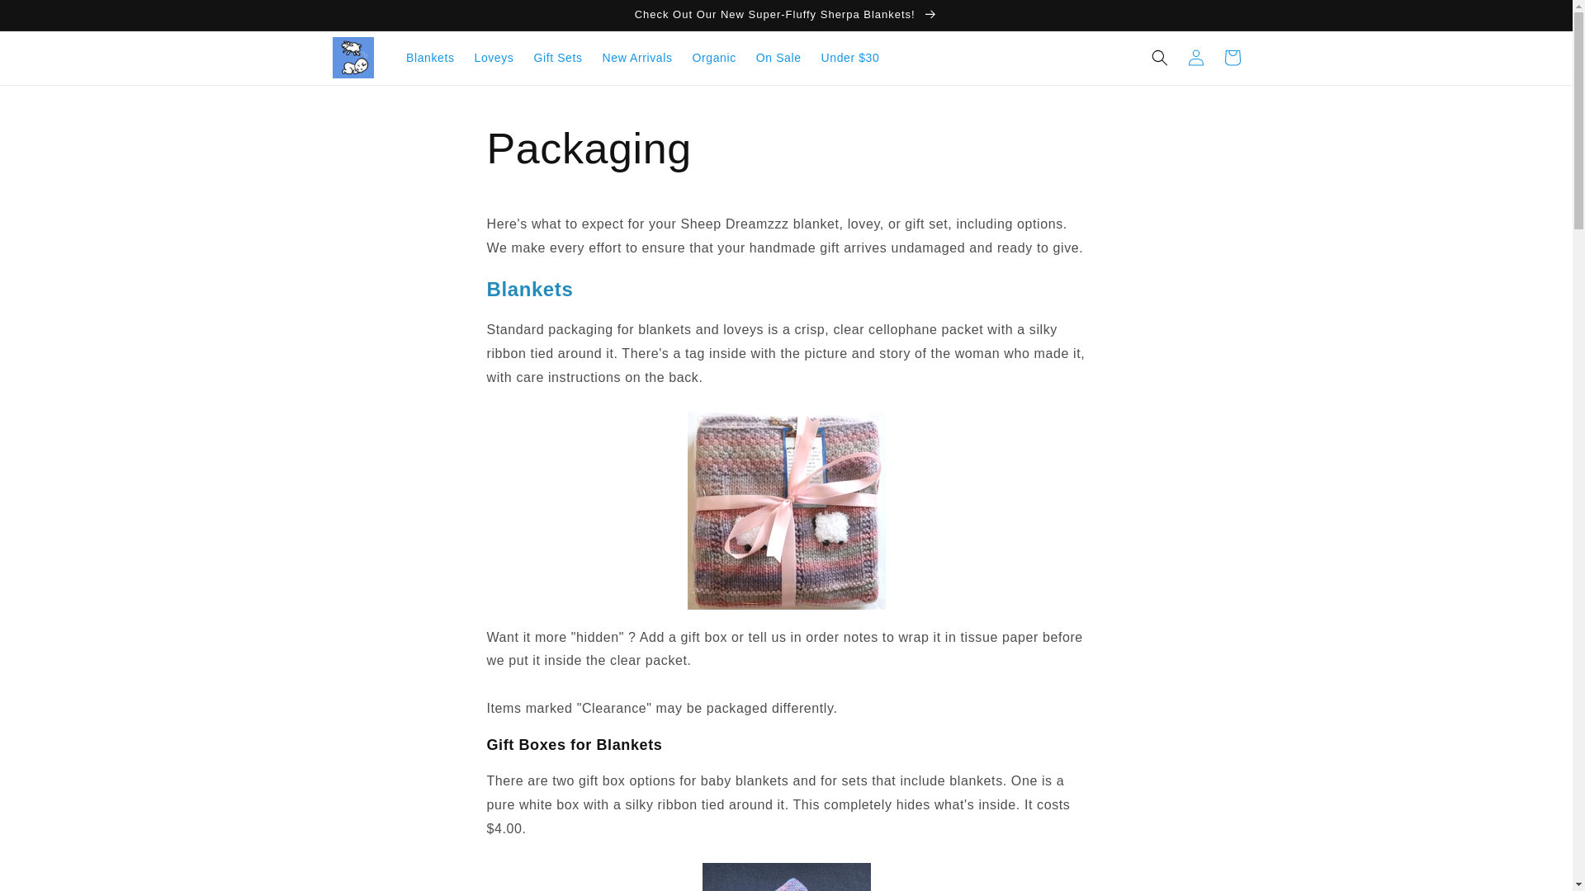 The width and height of the screenshot is (1585, 891). I want to click on Cart, so click(1232, 57).